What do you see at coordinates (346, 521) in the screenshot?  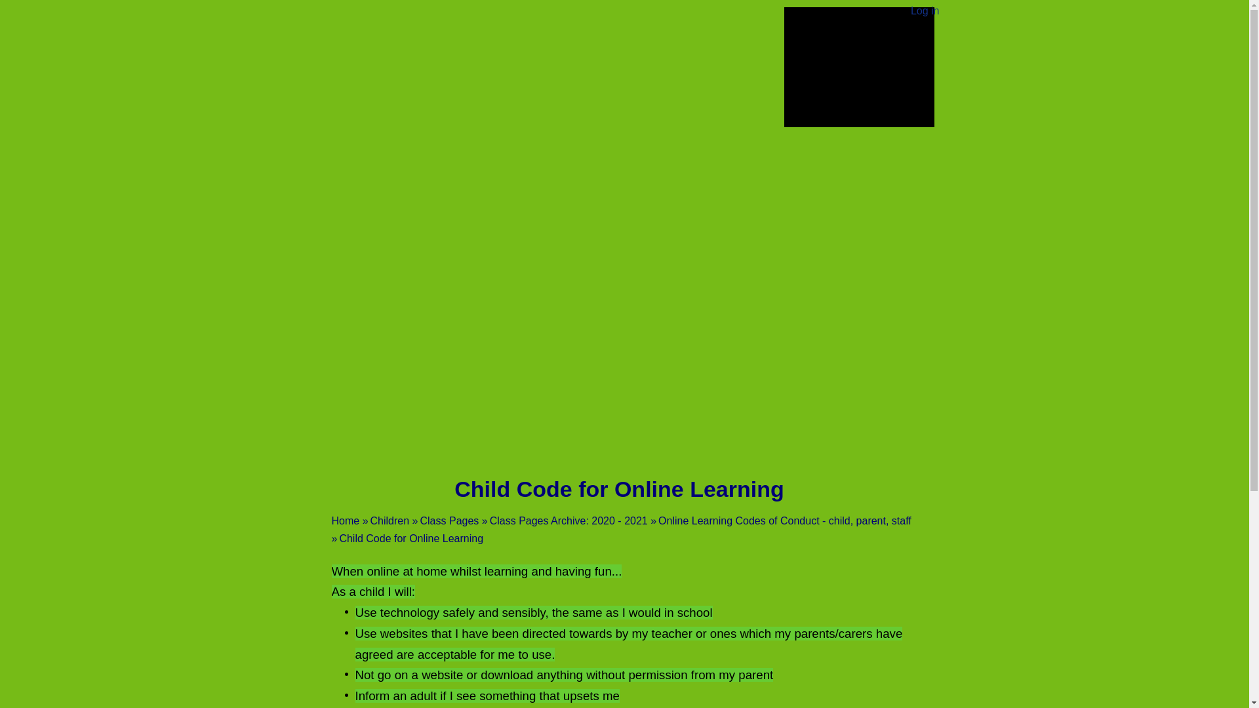 I see `Home` at bounding box center [346, 521].